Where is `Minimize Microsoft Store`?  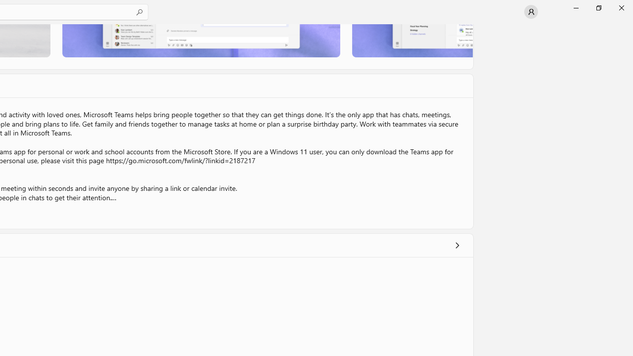 Minimize Microsoft Store is located at coordinates (576, 8).